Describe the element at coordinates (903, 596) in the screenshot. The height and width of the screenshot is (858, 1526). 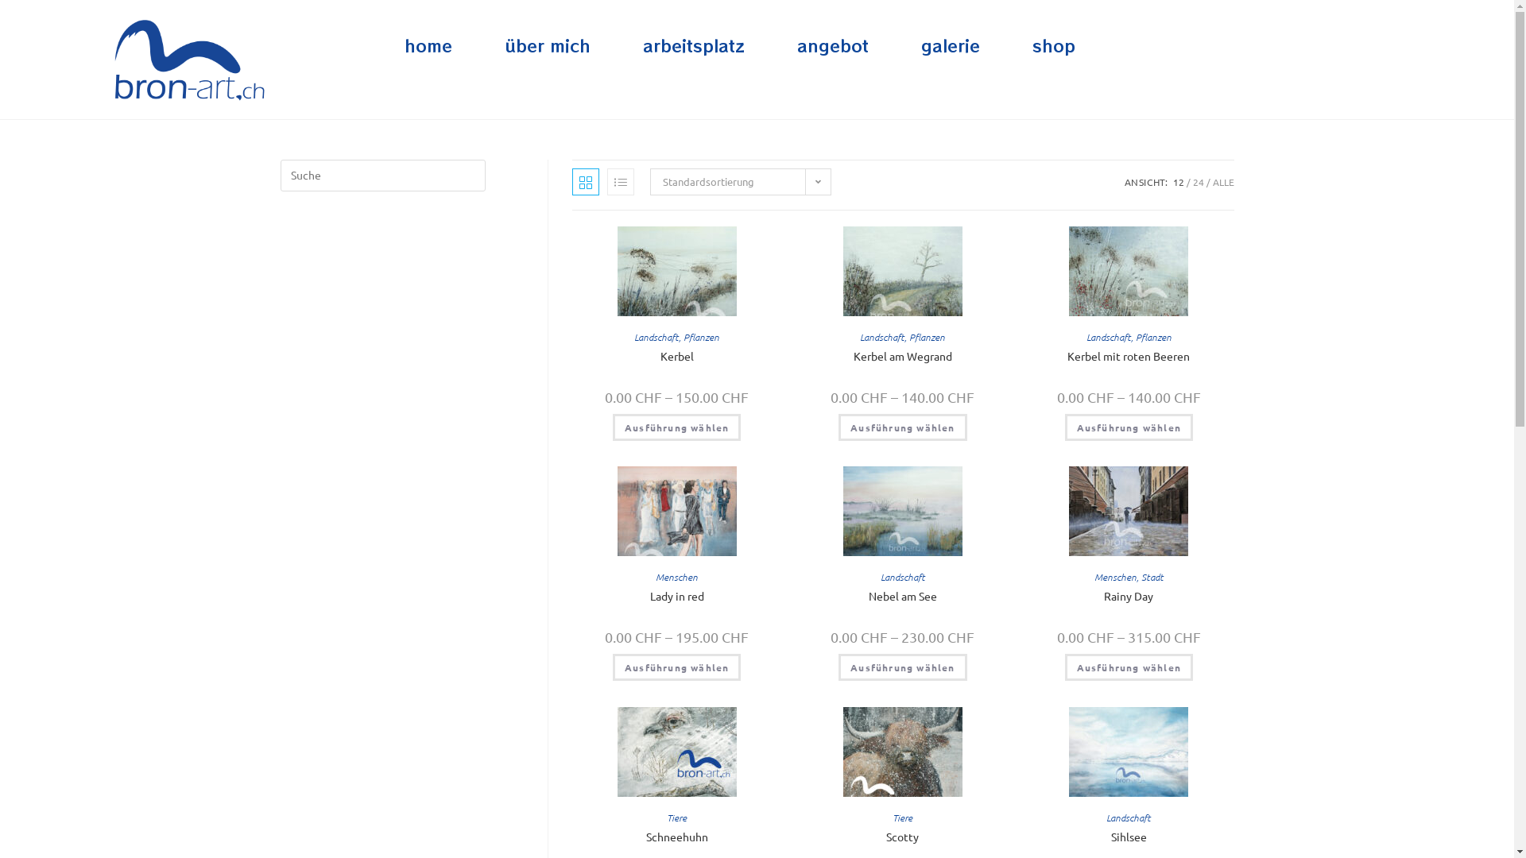
I see `Nebel am See` at that location.